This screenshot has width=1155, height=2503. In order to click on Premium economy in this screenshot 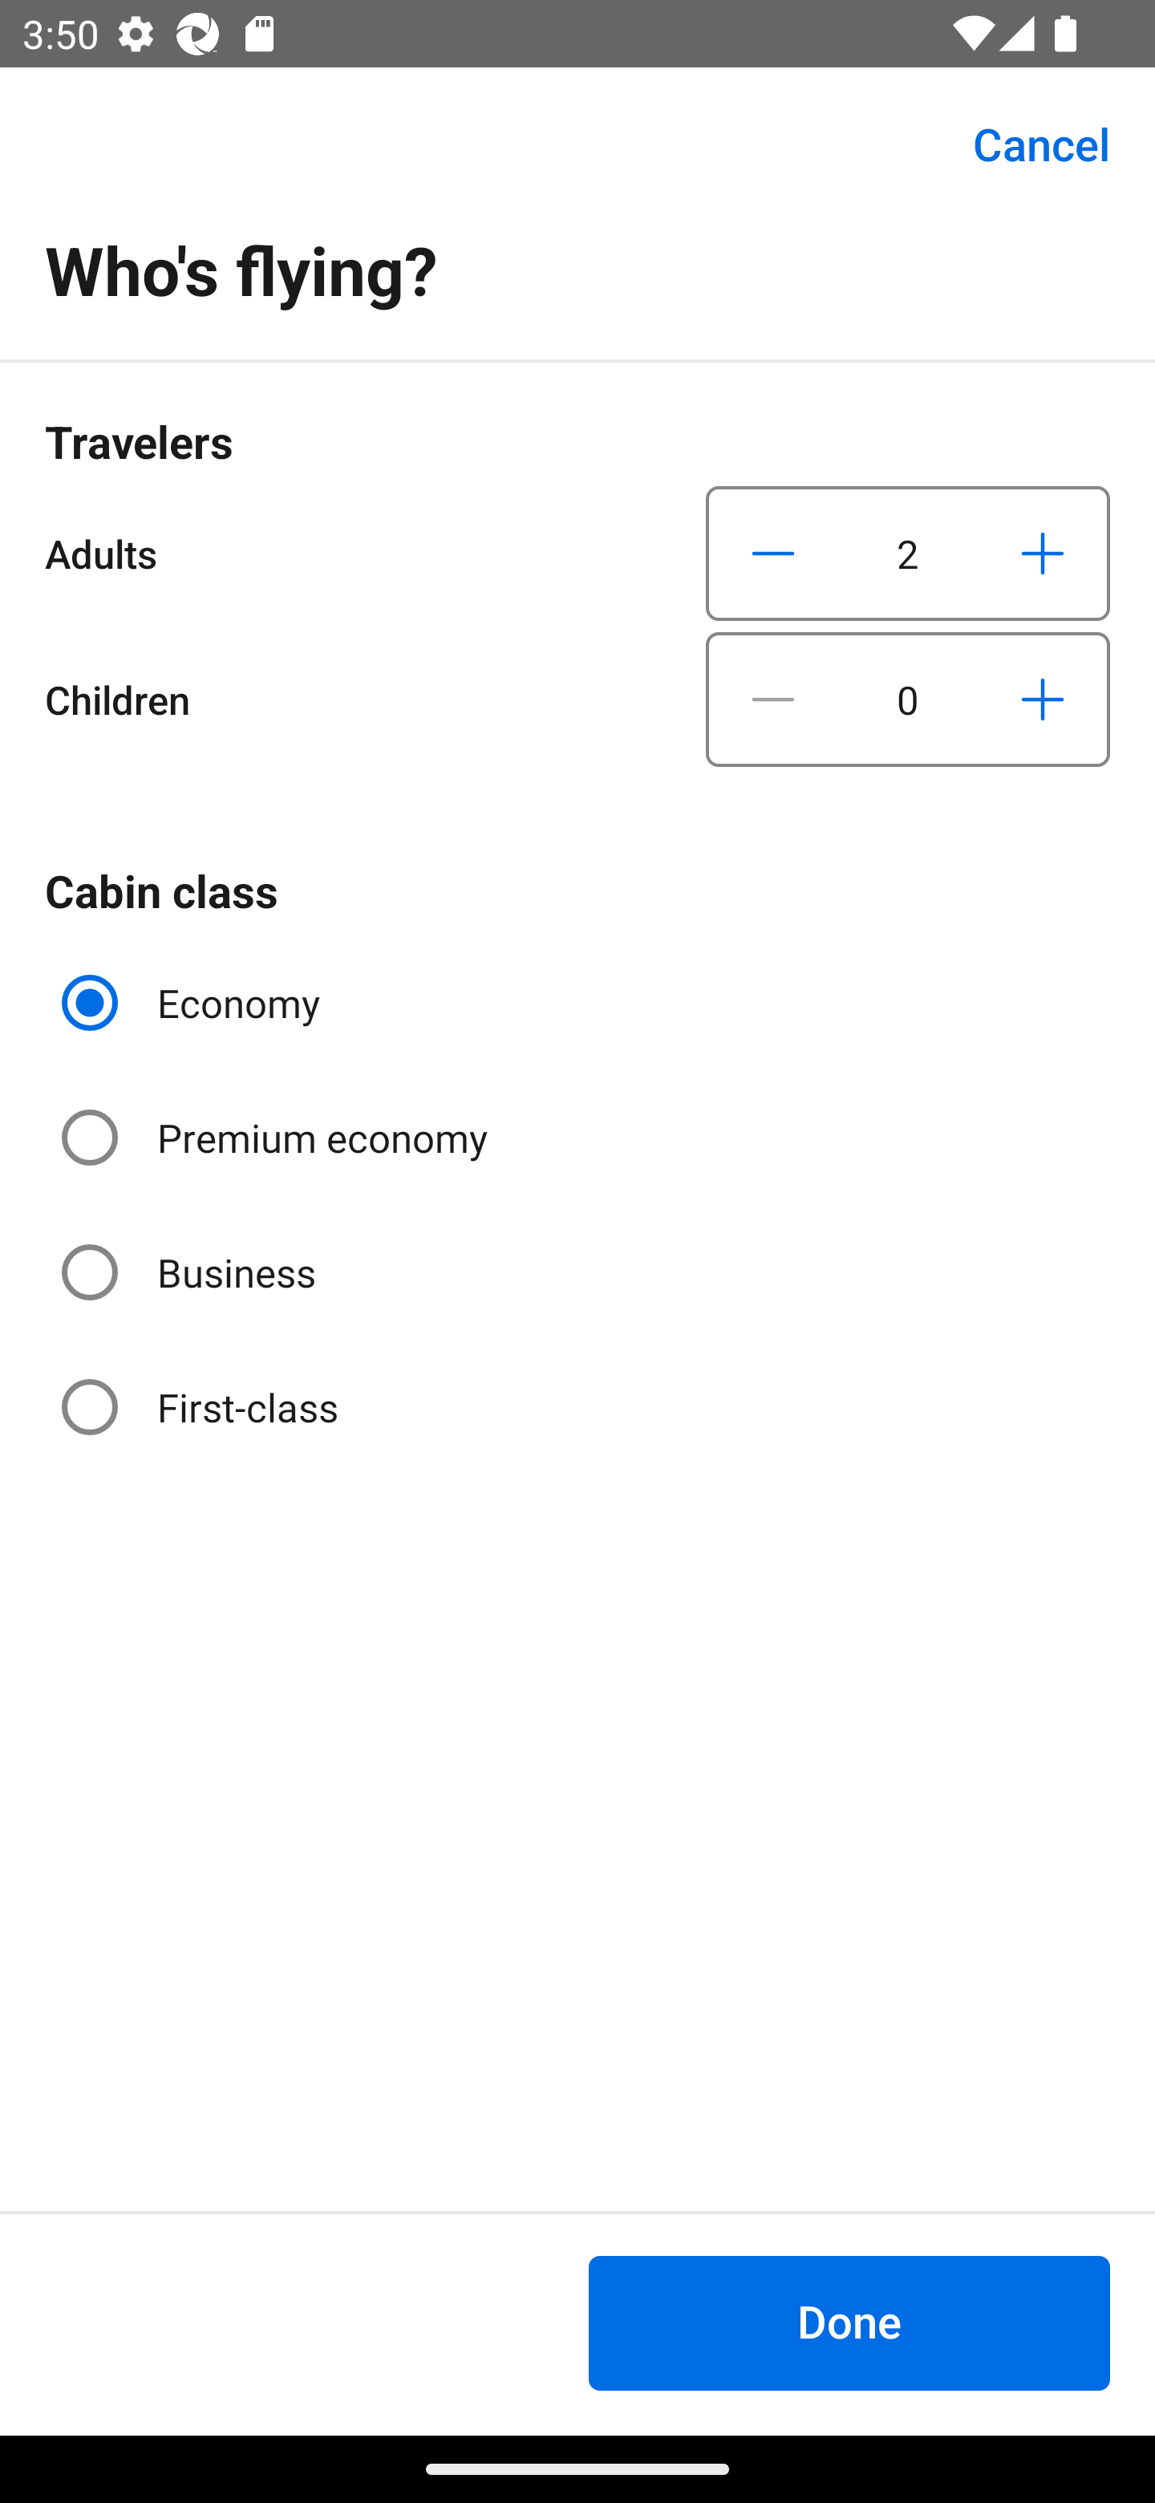, I will do `click(278, 1138)`.